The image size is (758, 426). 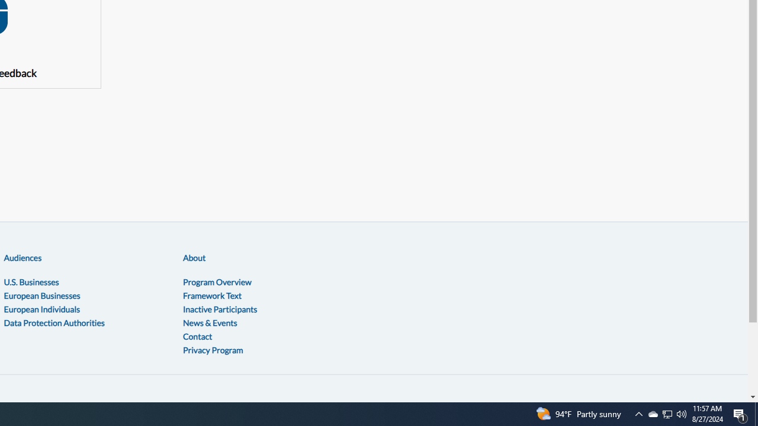 What do you see at coordinates (217, 282) in the screenshot?
I see `Program Overview` at bounding box center [217, 282].